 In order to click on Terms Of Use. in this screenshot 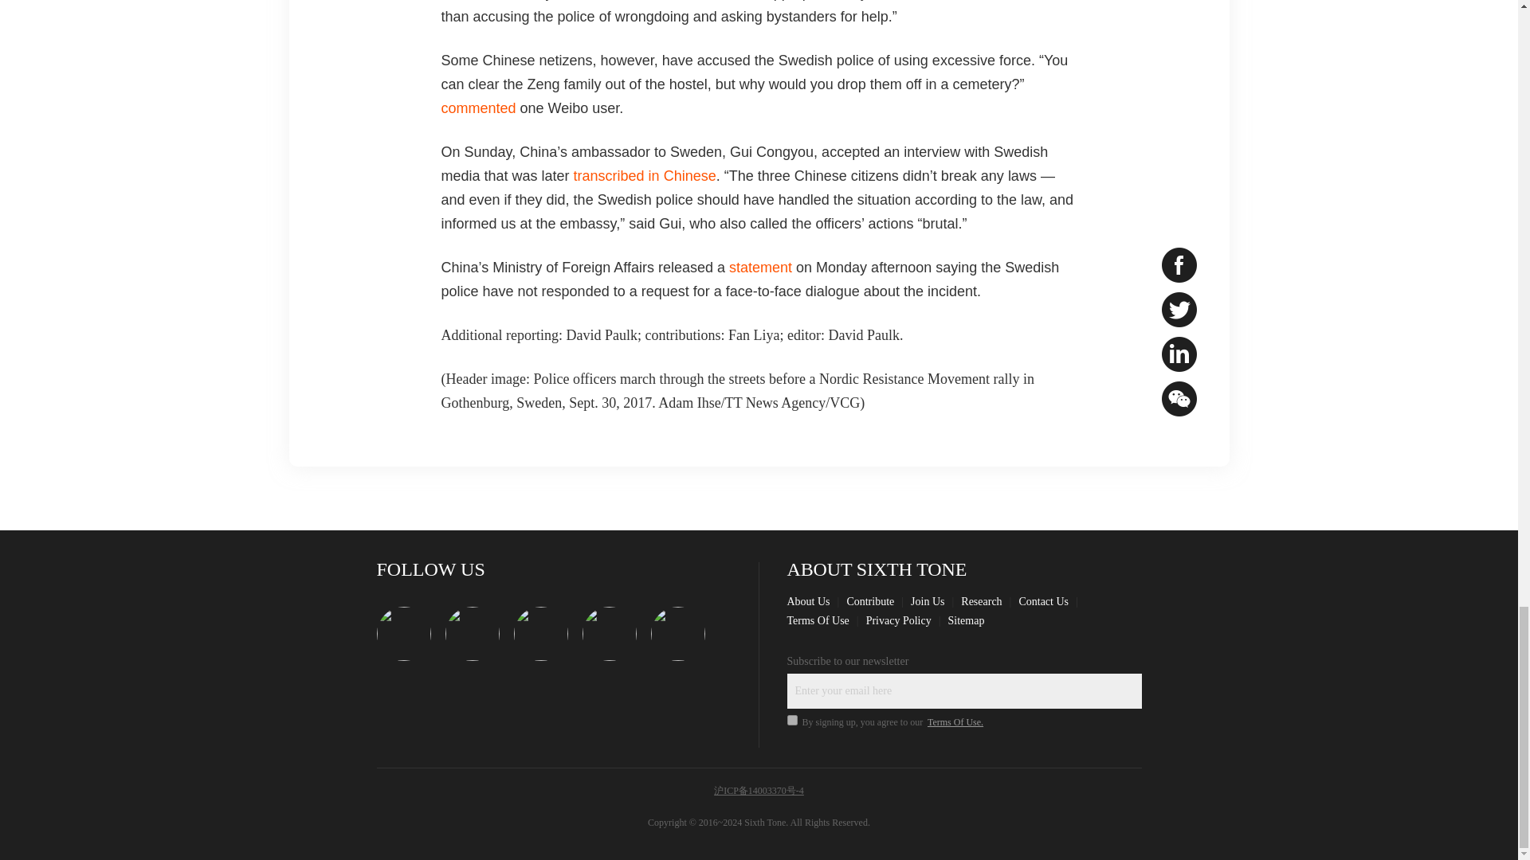, I will do `click(955, 721)`.